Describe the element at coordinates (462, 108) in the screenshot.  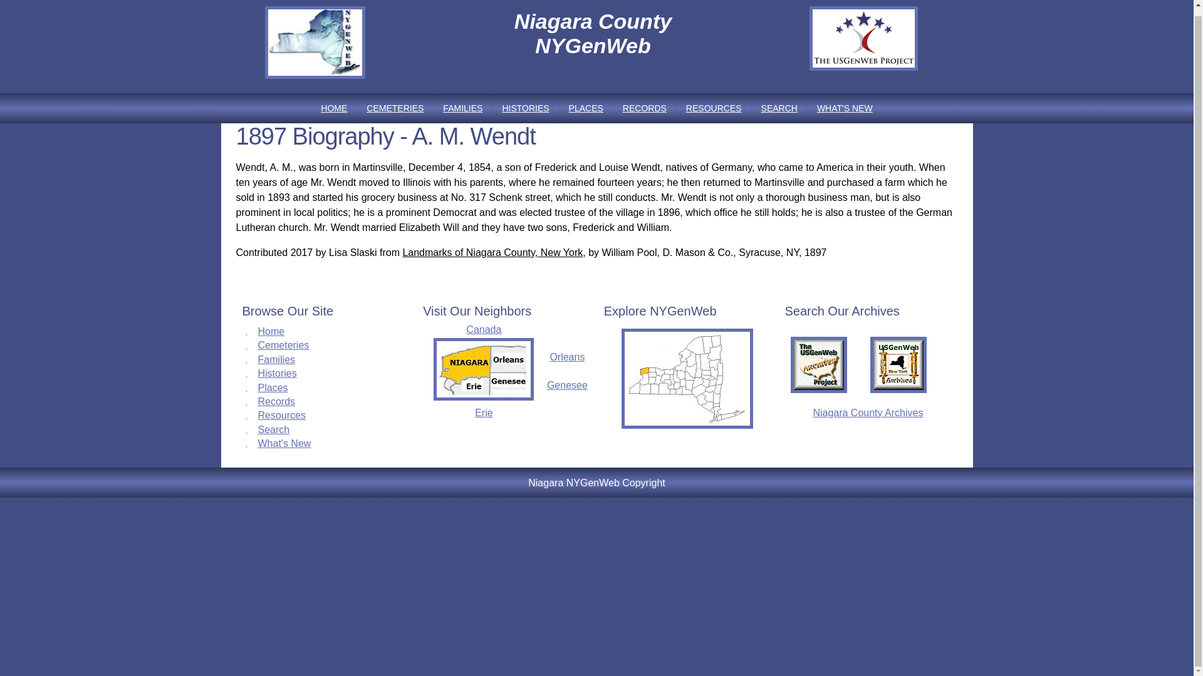
I see `FAMILIES` at that location.